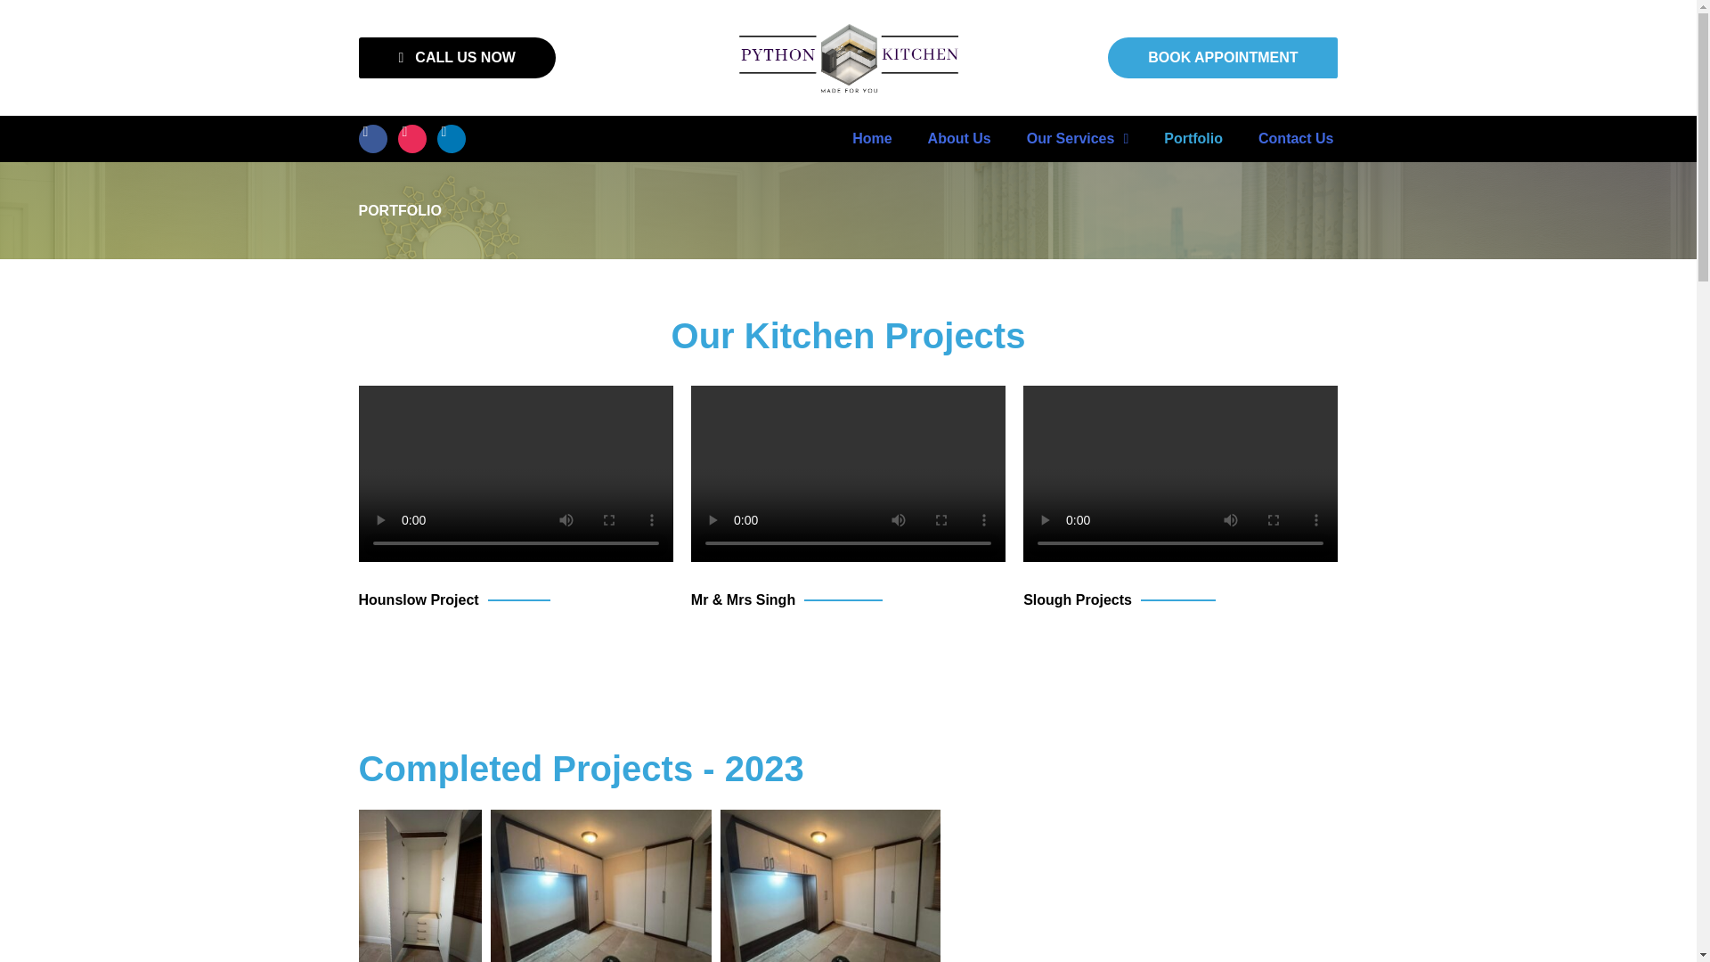 This screenshot has height=962, width=1710. What do you see at coordinates (958, 139) in the screenshot?
I see `About Us` at bounding box center [958, 139].